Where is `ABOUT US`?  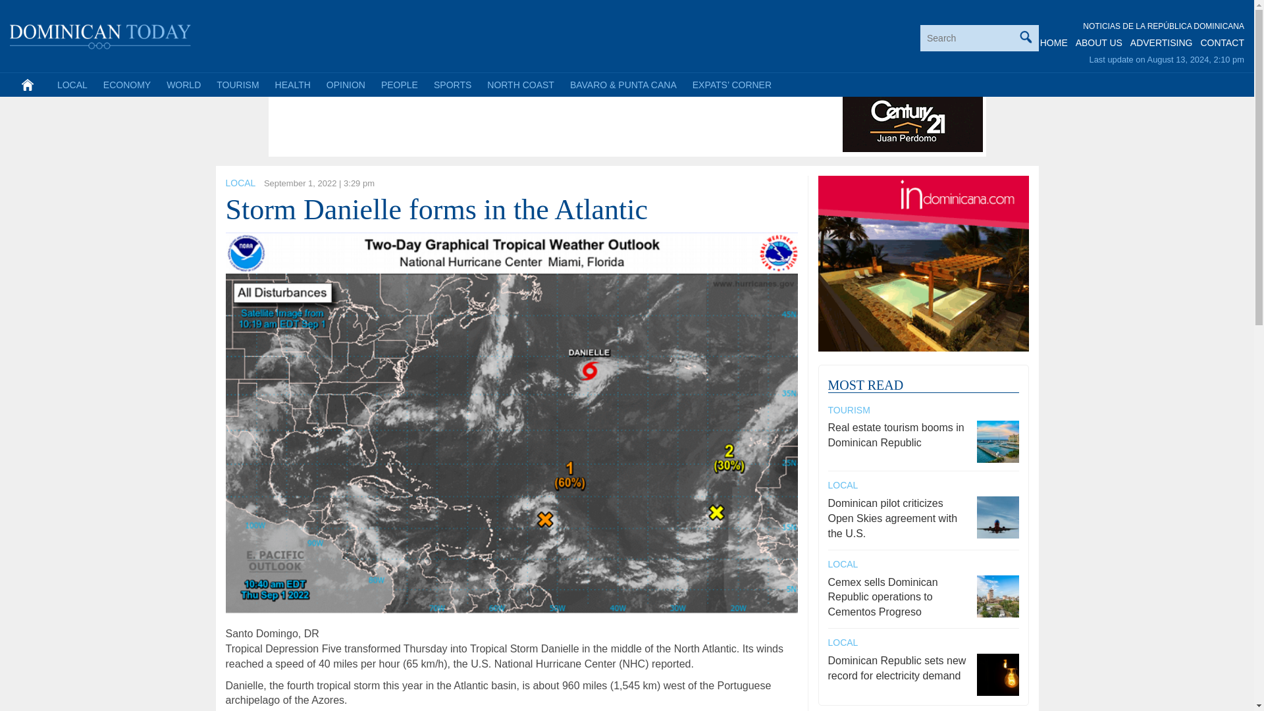 ABOUT US is located at coordinates (1098, 43).